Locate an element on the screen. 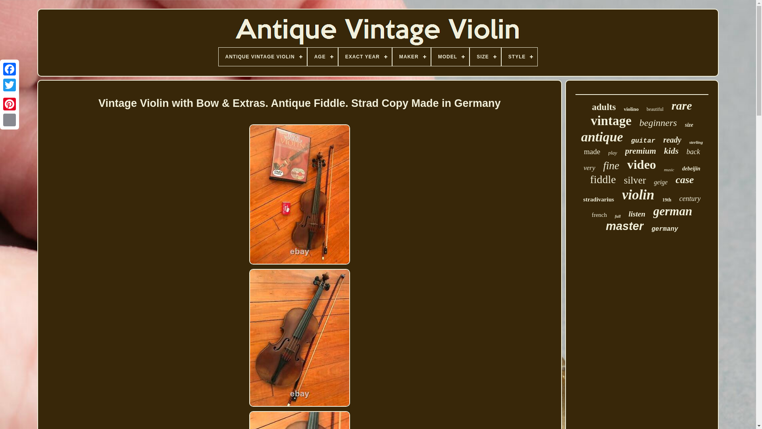 This screenshot has width=762, height=429. EXACT YEAR is located at coordinates (365, 56).